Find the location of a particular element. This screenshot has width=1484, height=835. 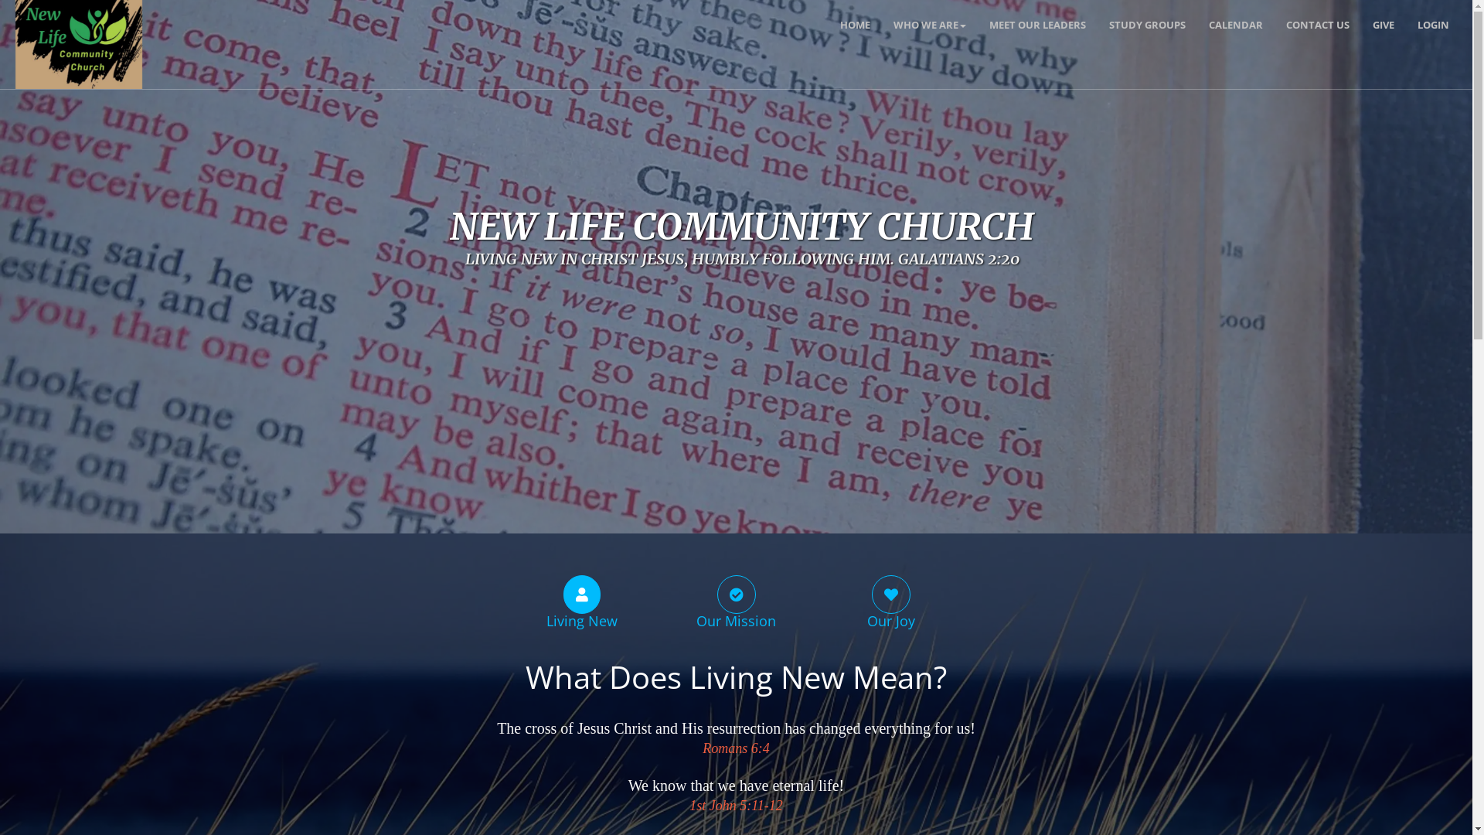

STUDY GROUPS is located at coordinates (1147, 25).